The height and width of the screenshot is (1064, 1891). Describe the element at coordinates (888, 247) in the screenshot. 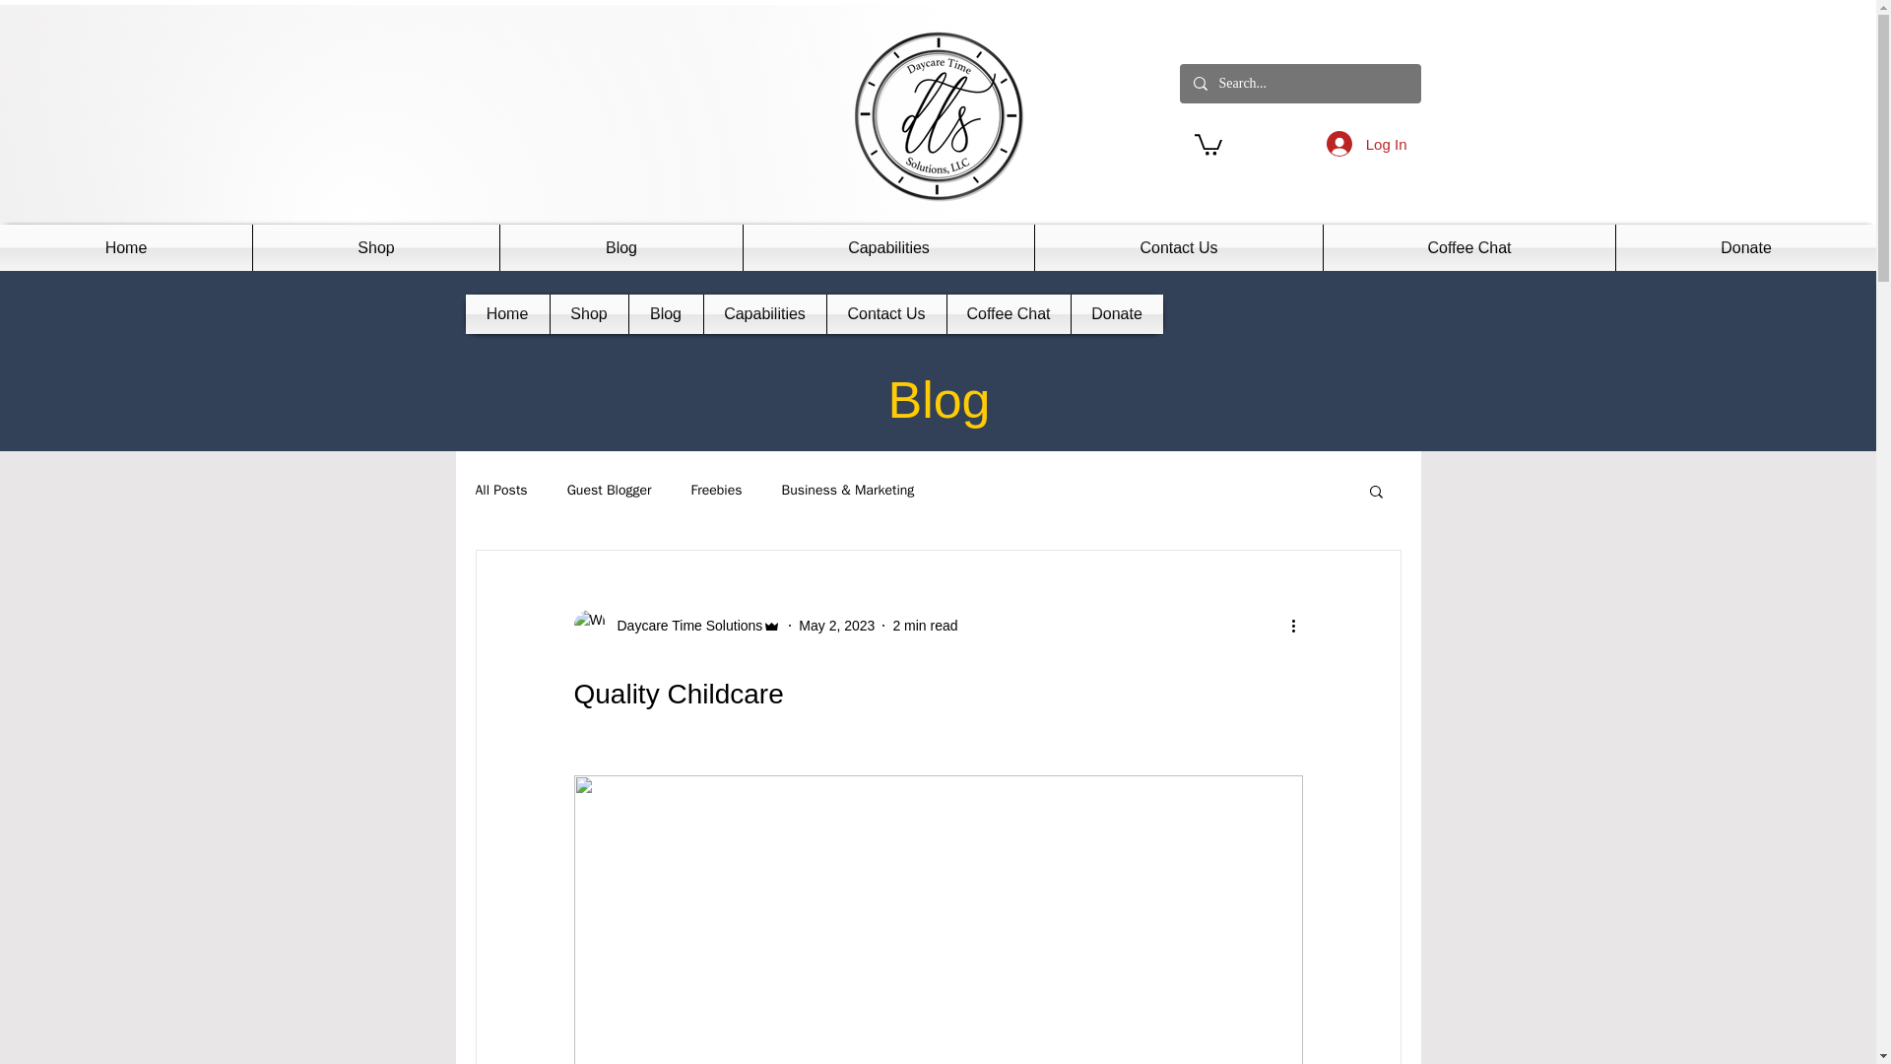

I see `Capabilities` at that location.